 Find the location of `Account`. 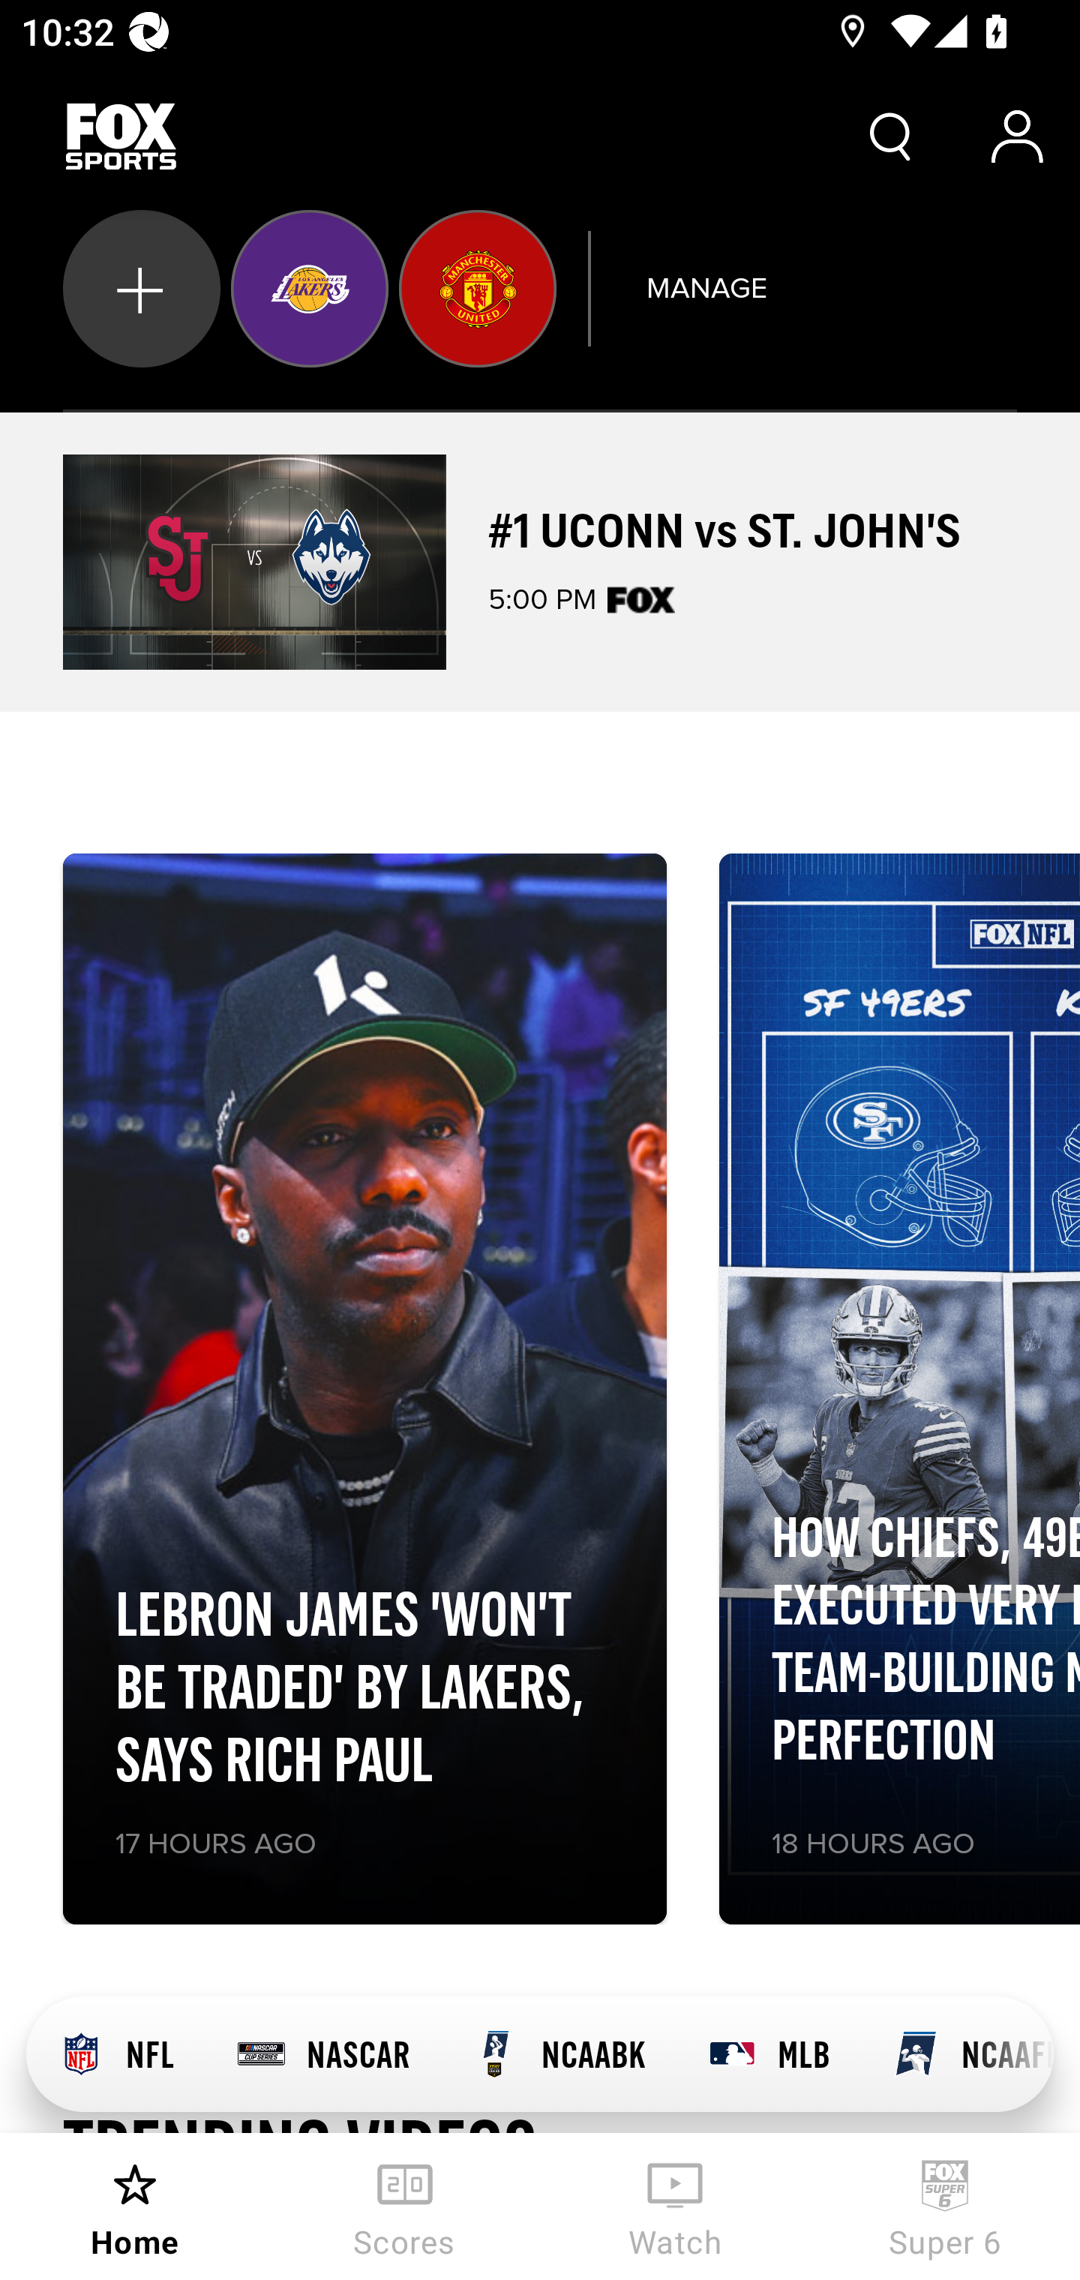

Account is located at coordinates (1017, 136).